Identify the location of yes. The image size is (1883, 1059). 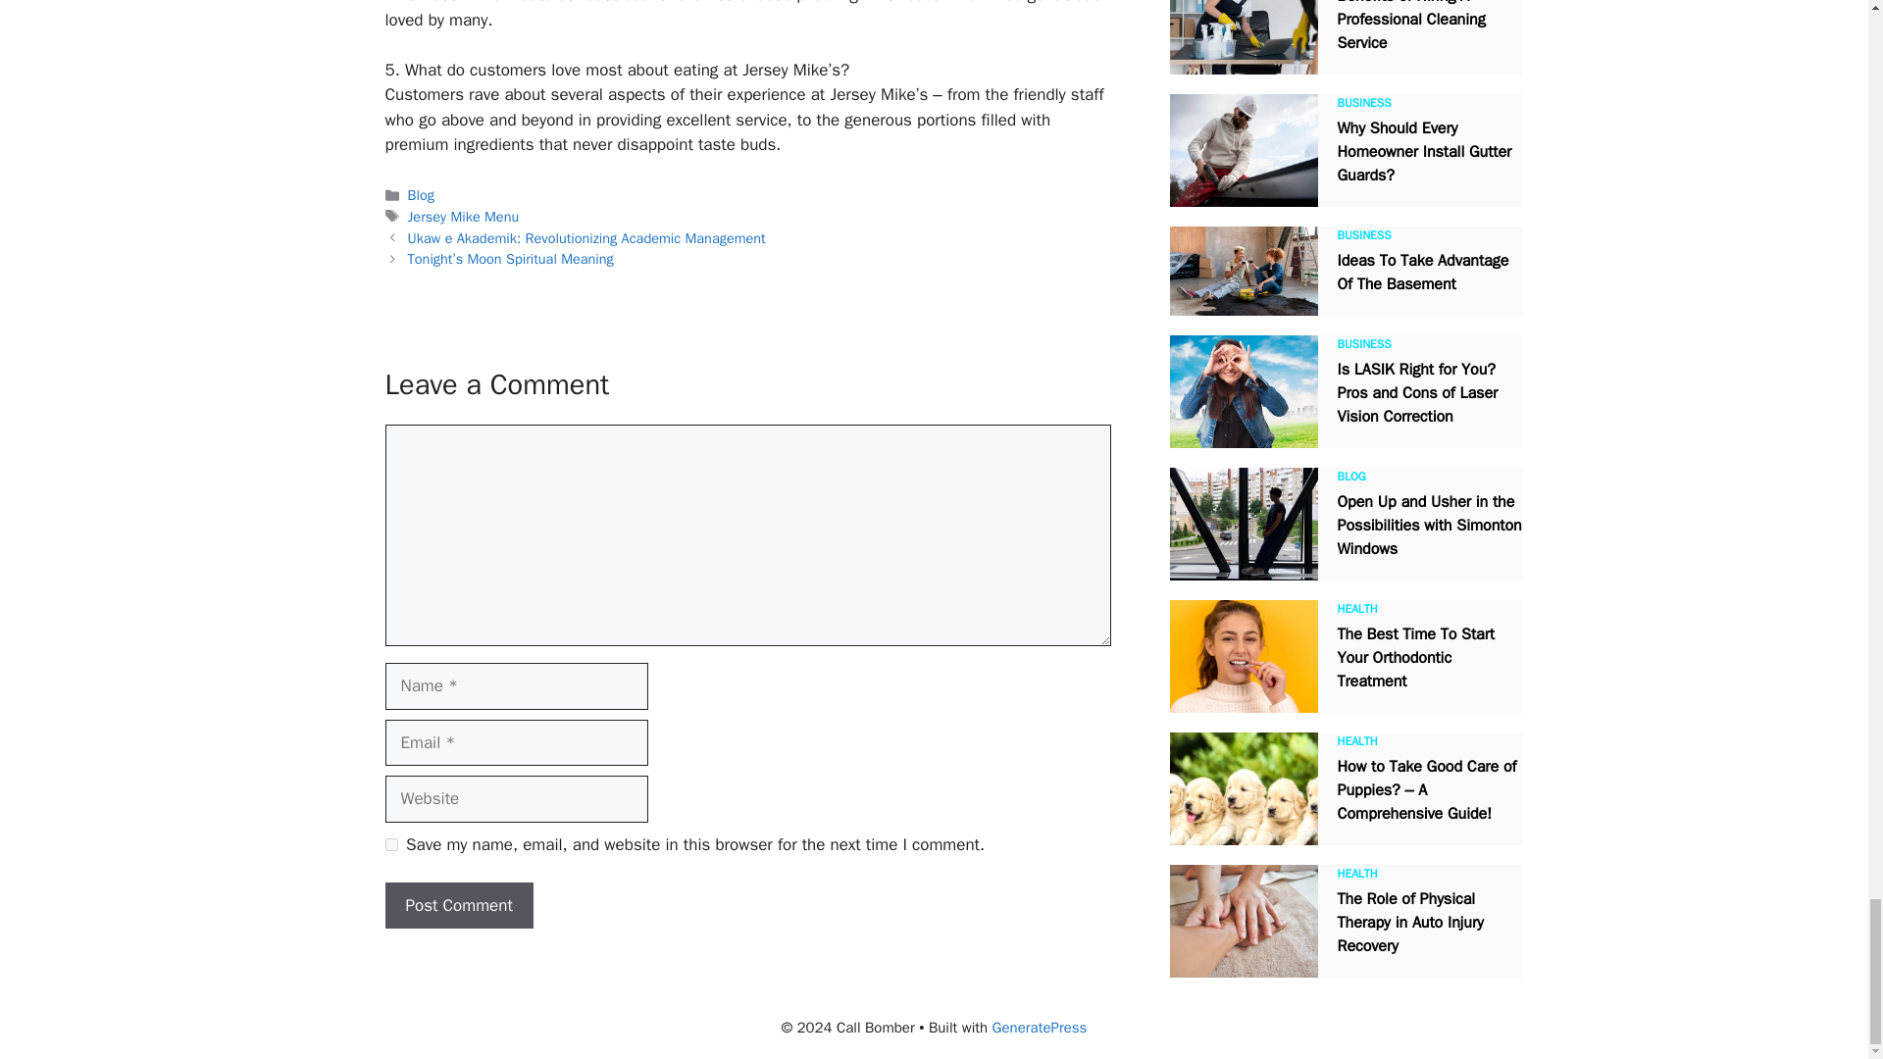
(390, 845).